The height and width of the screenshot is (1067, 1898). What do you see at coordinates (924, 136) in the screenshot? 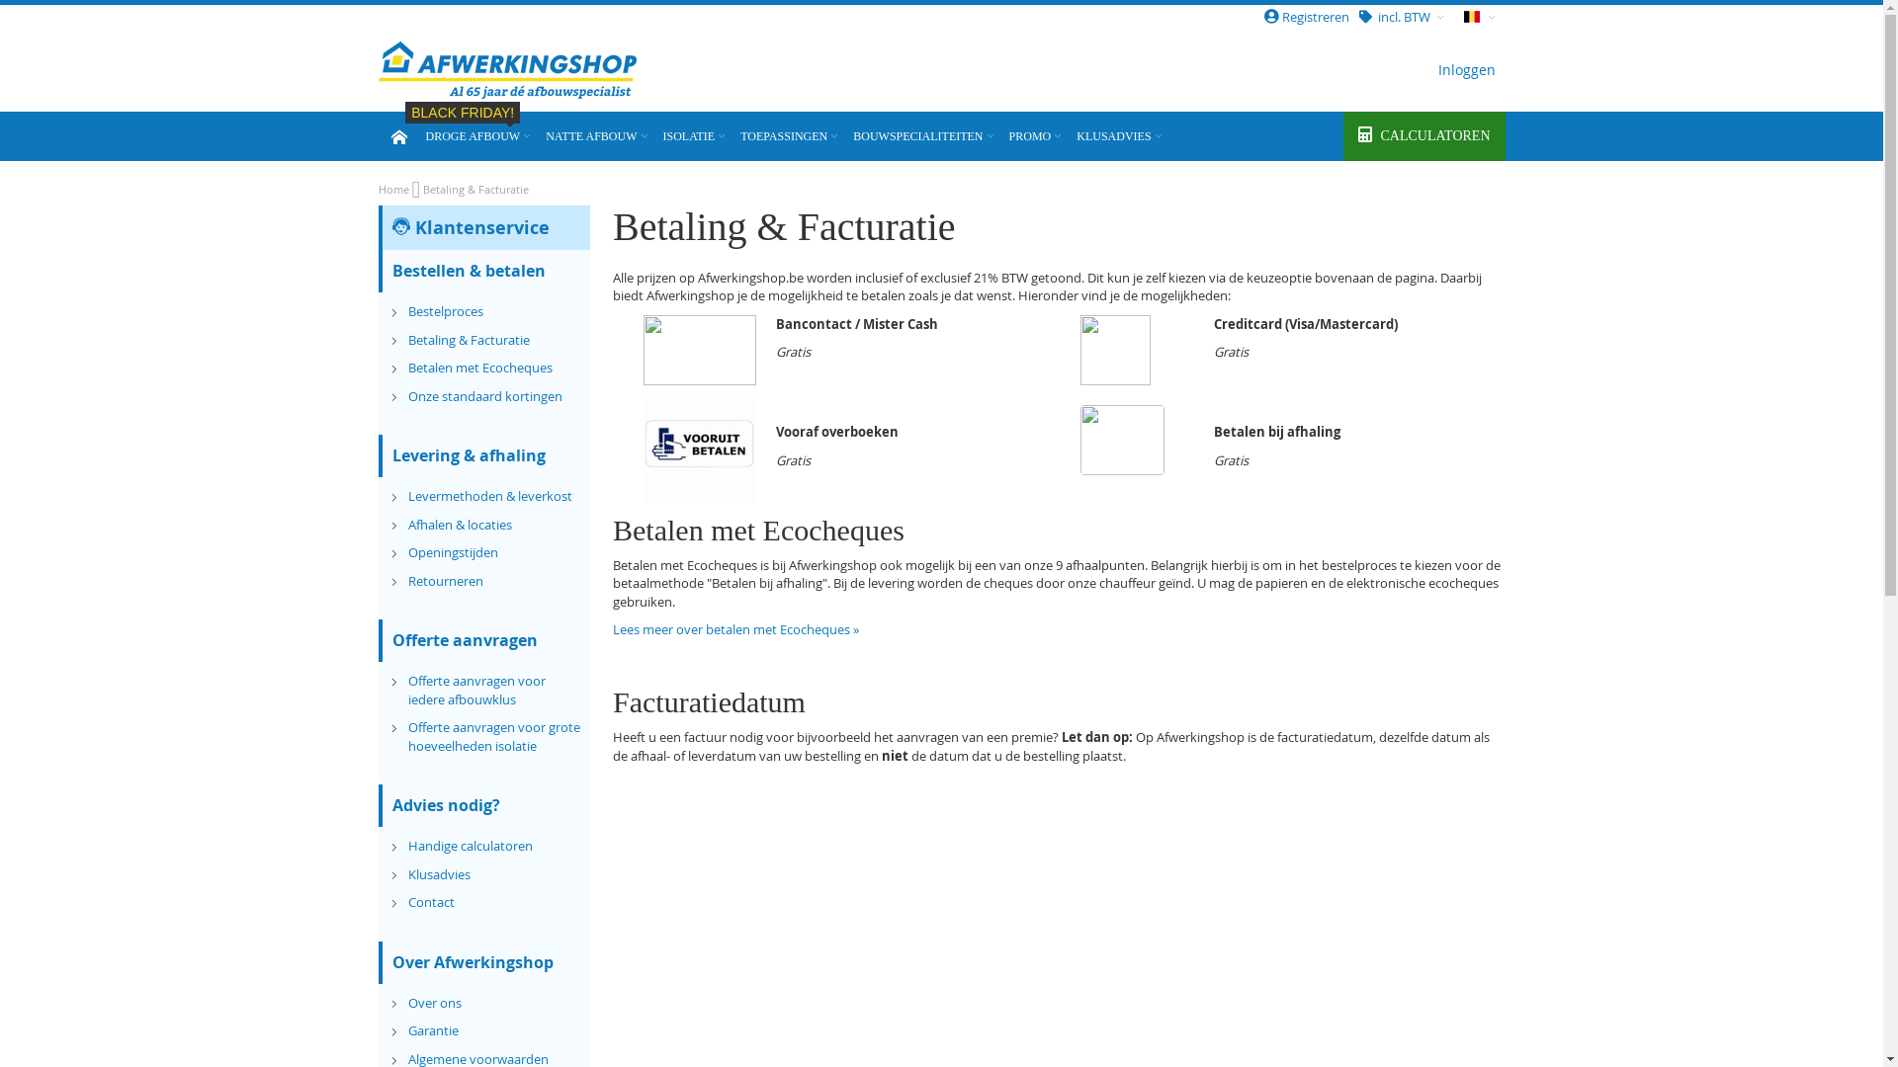
I see `BOUWSPECIALITEITEN` at bounding box center [924, 136].